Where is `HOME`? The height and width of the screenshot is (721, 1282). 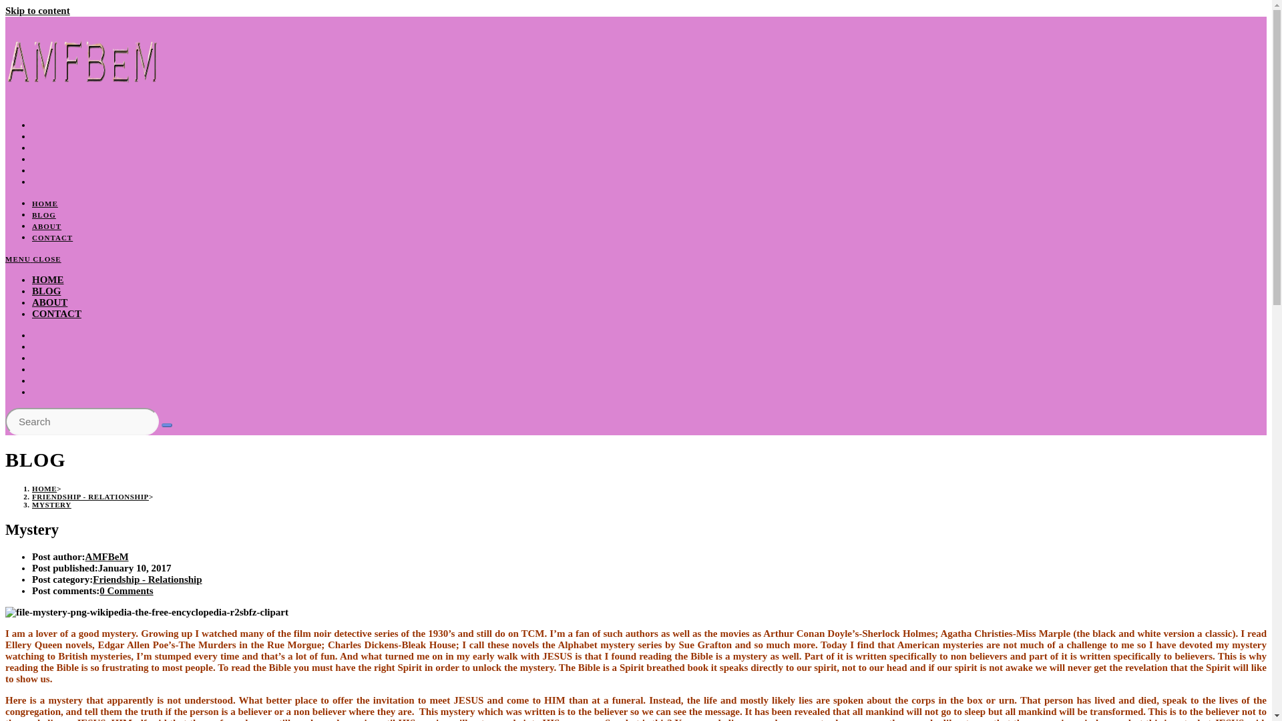
HOME is located at coordinates (44, 488).